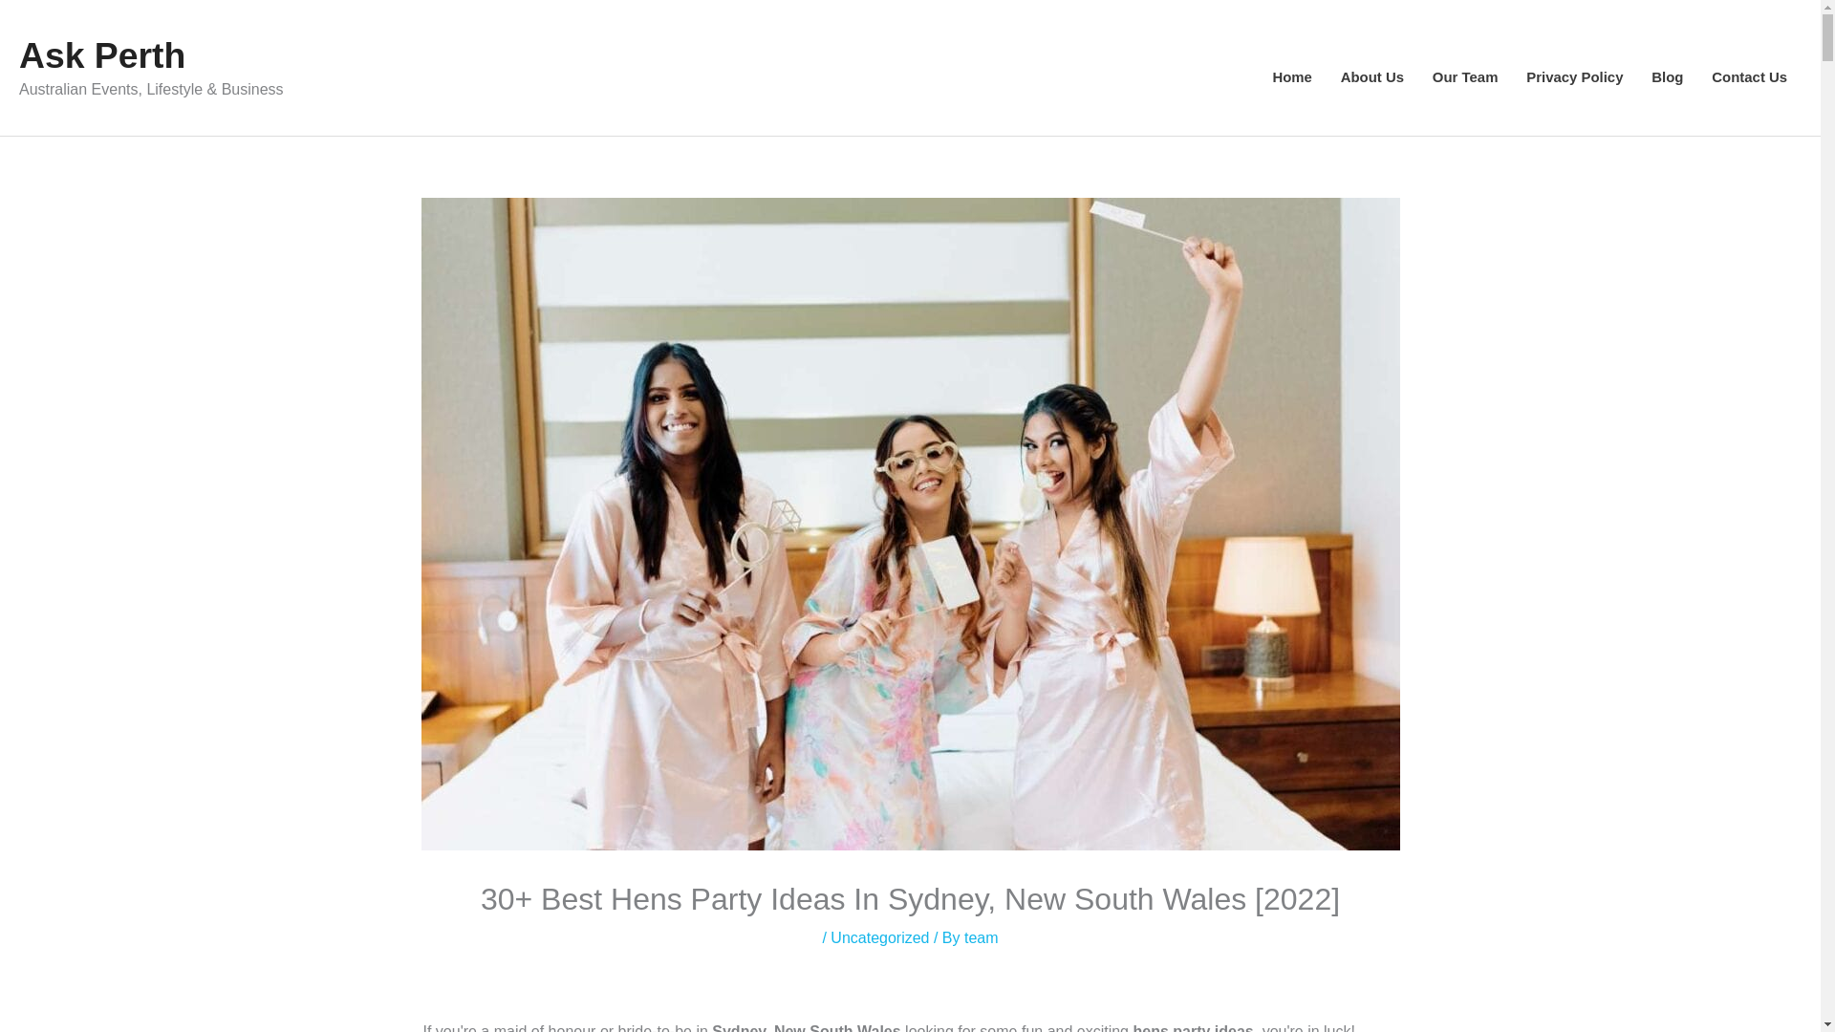 This screenshot has width=1835, height=1032. I want to click on Privacy Policy, so click(1574, 76).